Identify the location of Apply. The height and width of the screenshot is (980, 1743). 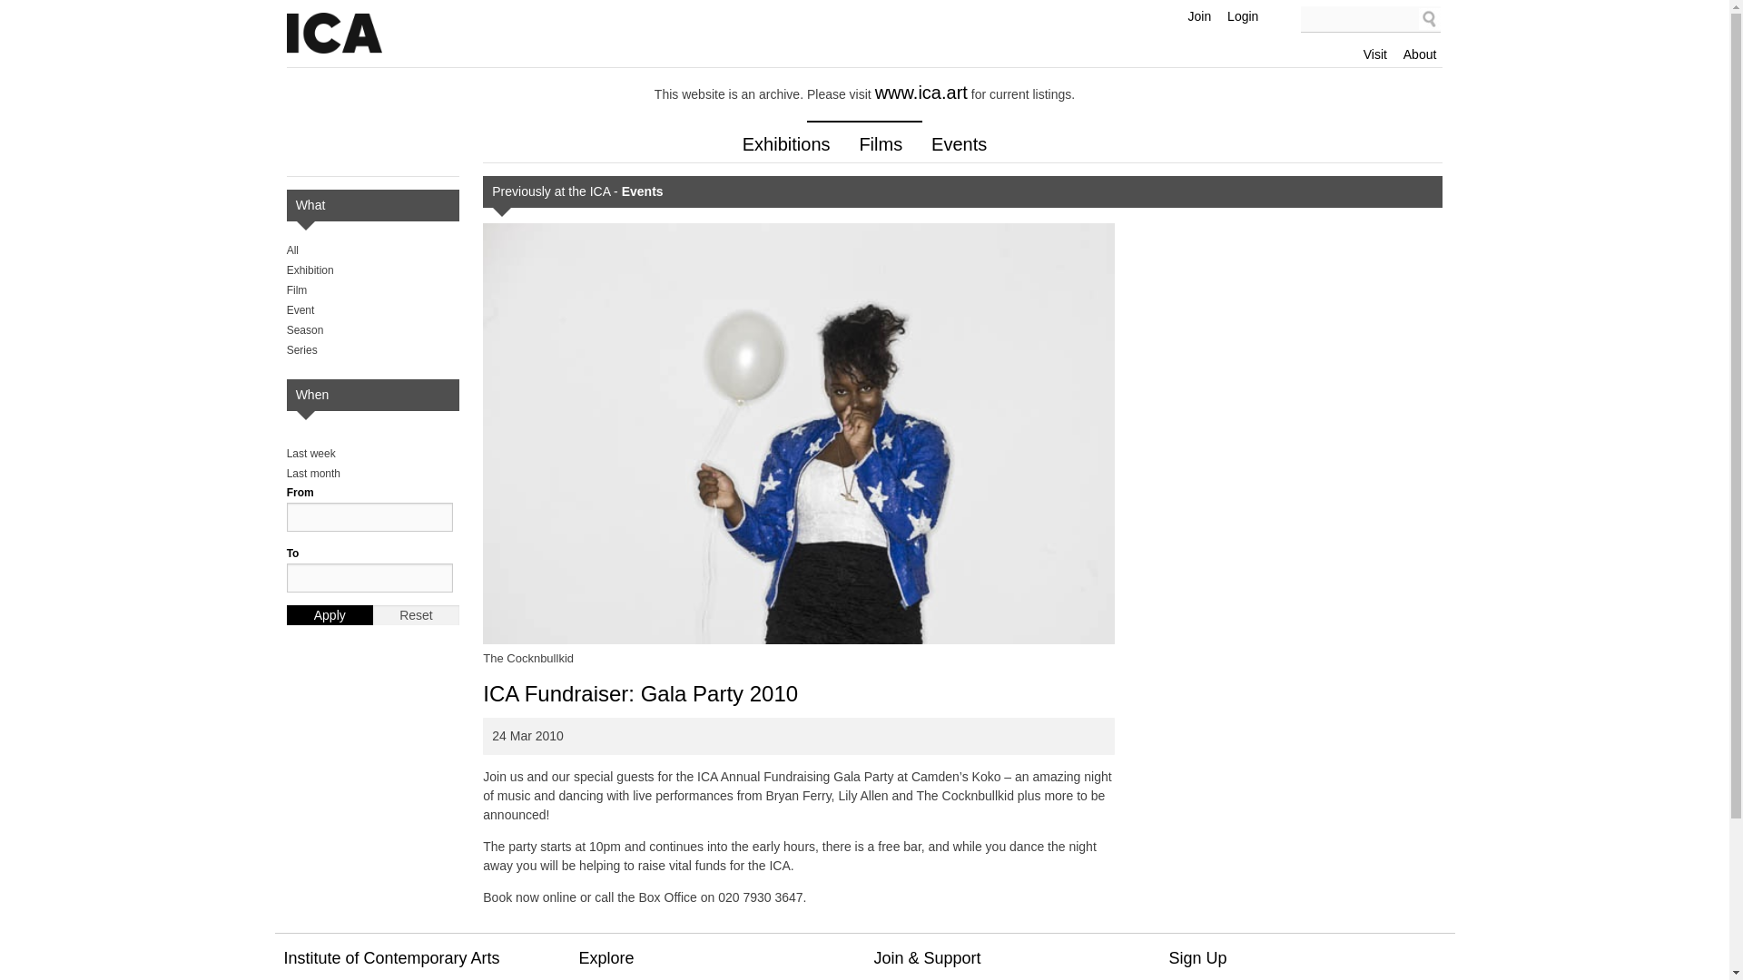
(330, 615).